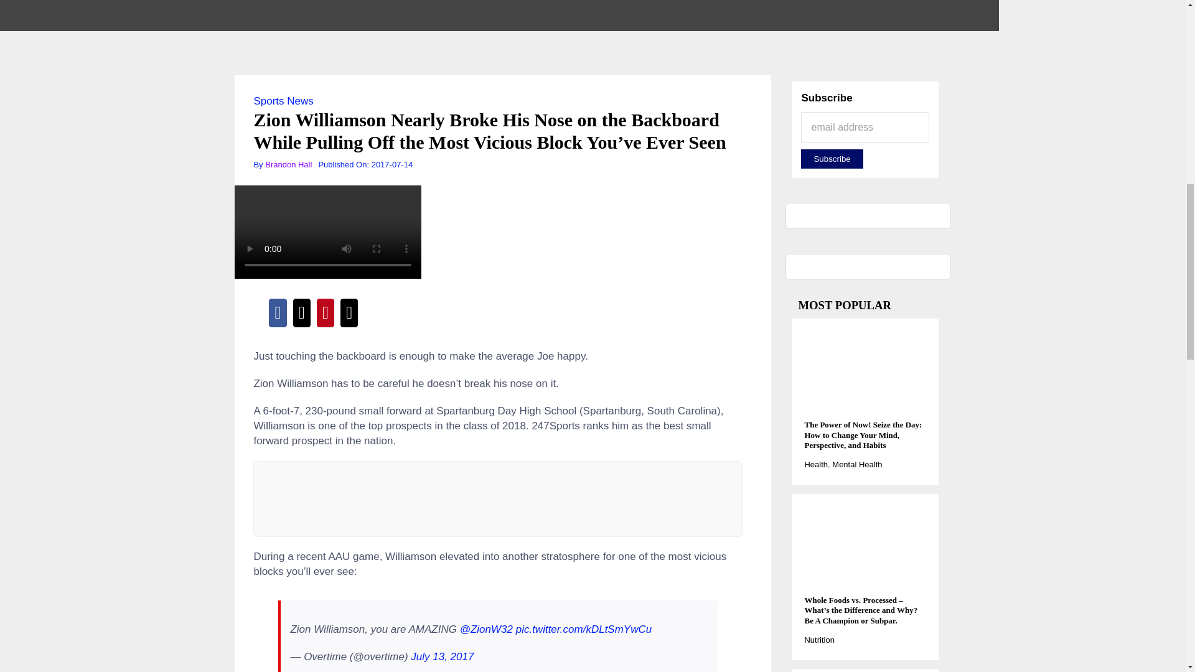 The height and width of the screenshot is (672, 1195). Describe the element at coordinates (832, 159) in the screenshot. I see `Subscribe` at that location.